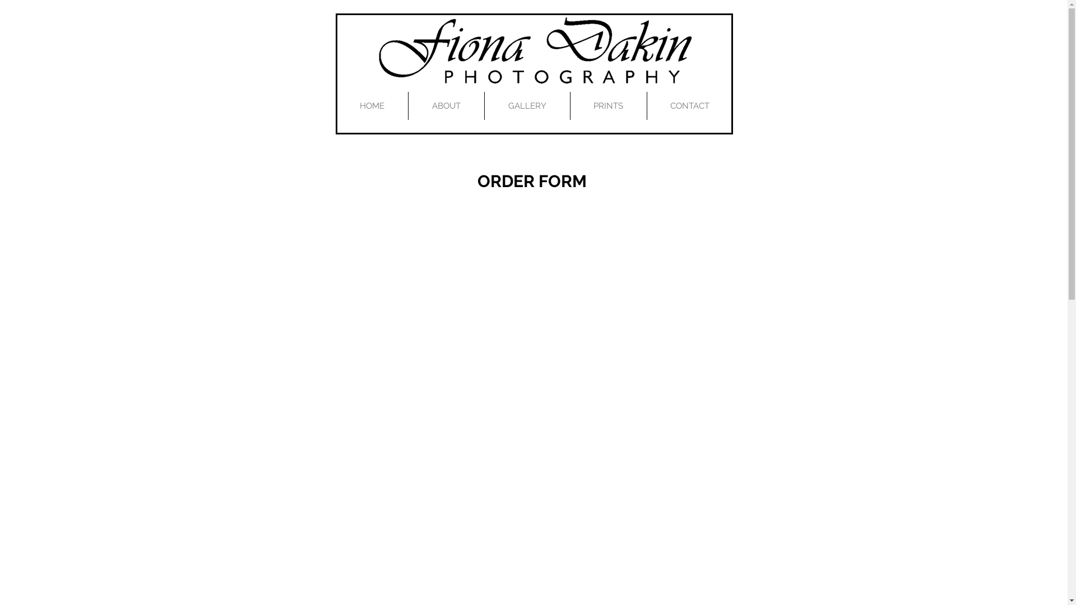  Describe the element at coordinates (609, 106) in the screenshot. I see `PRINTS` at that location.